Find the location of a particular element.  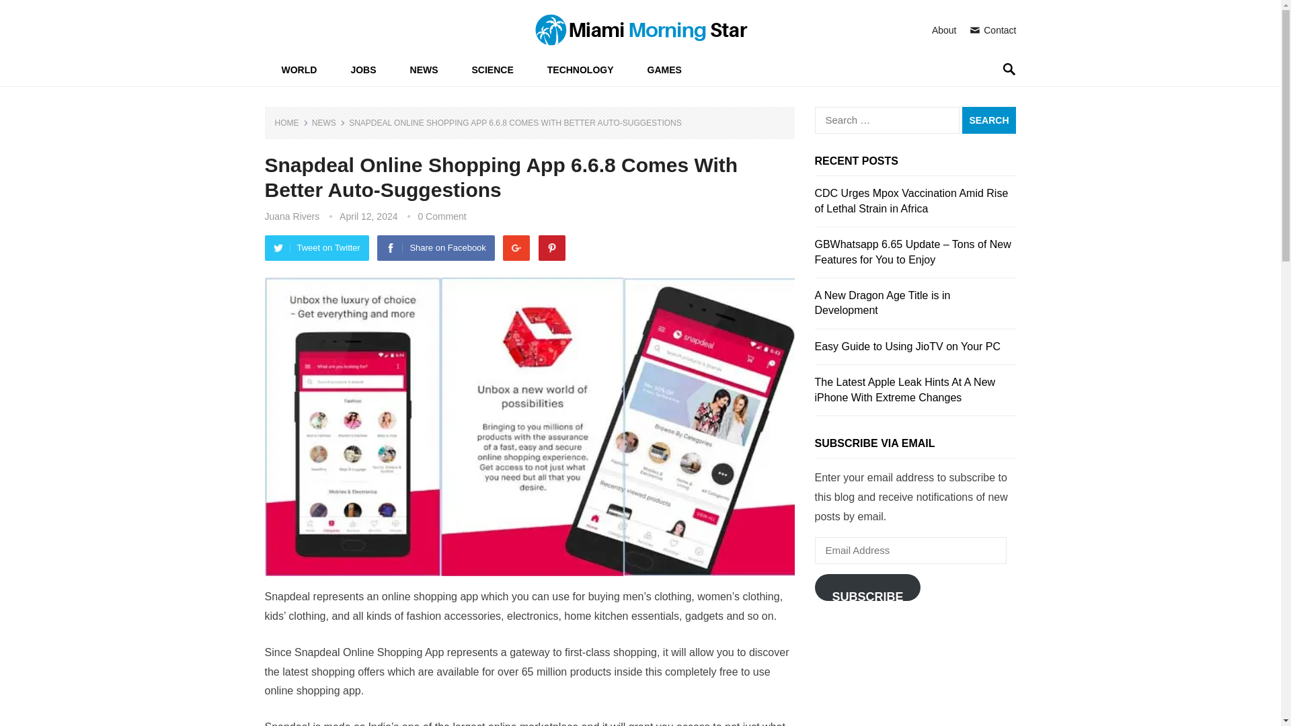

GAMES is located at coordinates (664, 70).